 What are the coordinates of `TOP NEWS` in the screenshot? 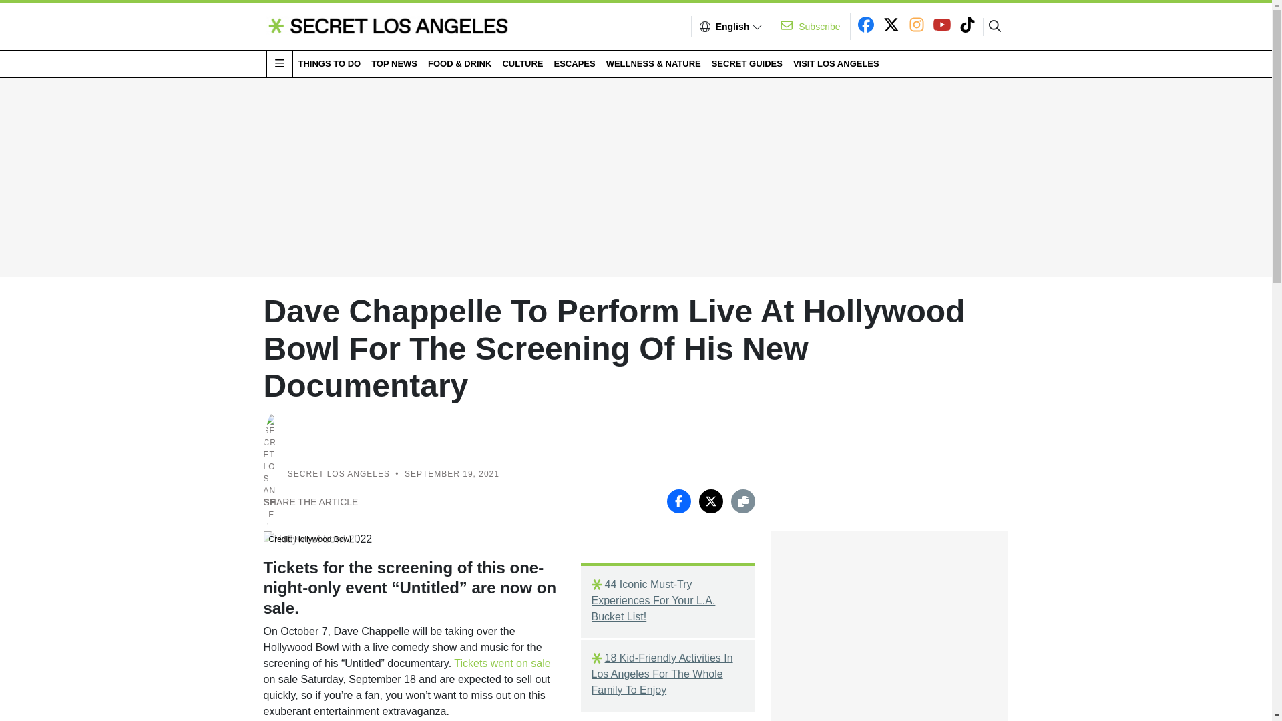 It's located at (394, 63).